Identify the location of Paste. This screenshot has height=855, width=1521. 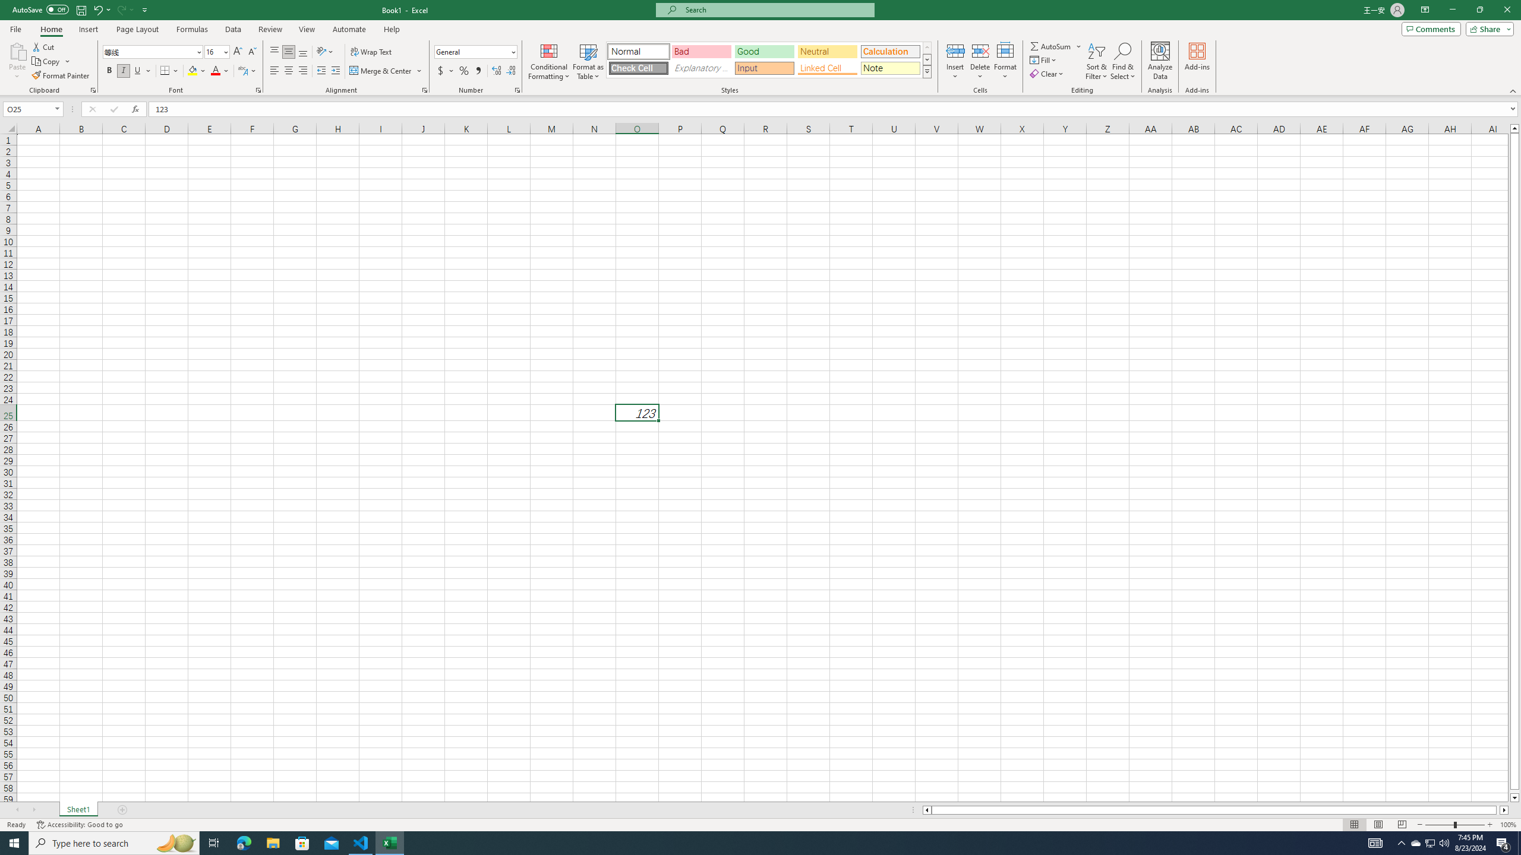
(17, 61).